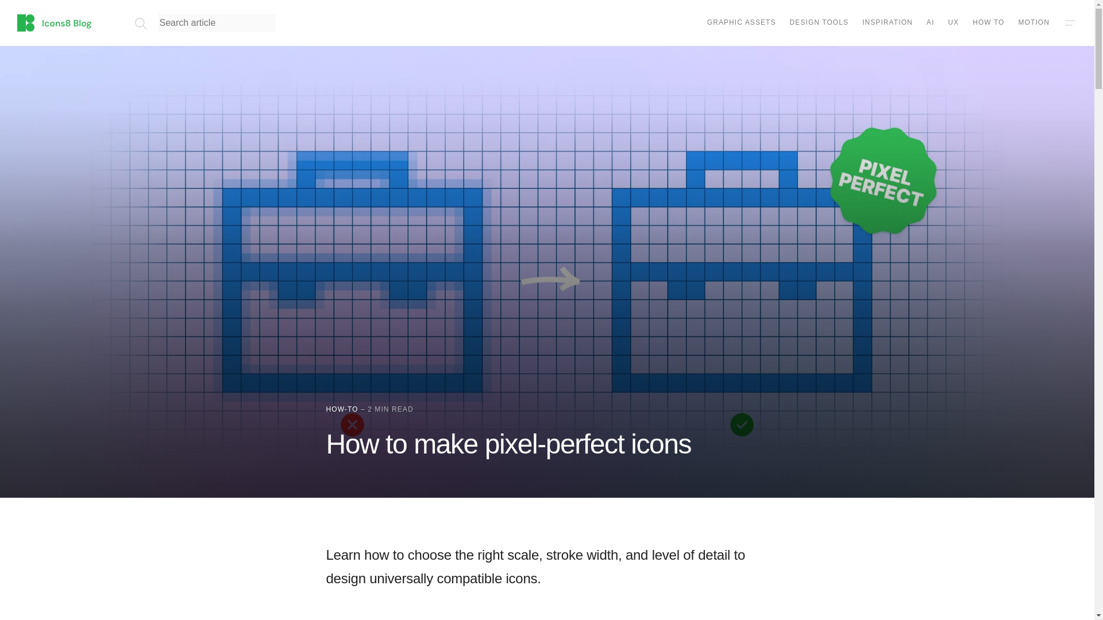 This screenshot has width=1103, height=620. Describe the element at coordinates (930, 22) in the screenshot. I see `AI` at that location.